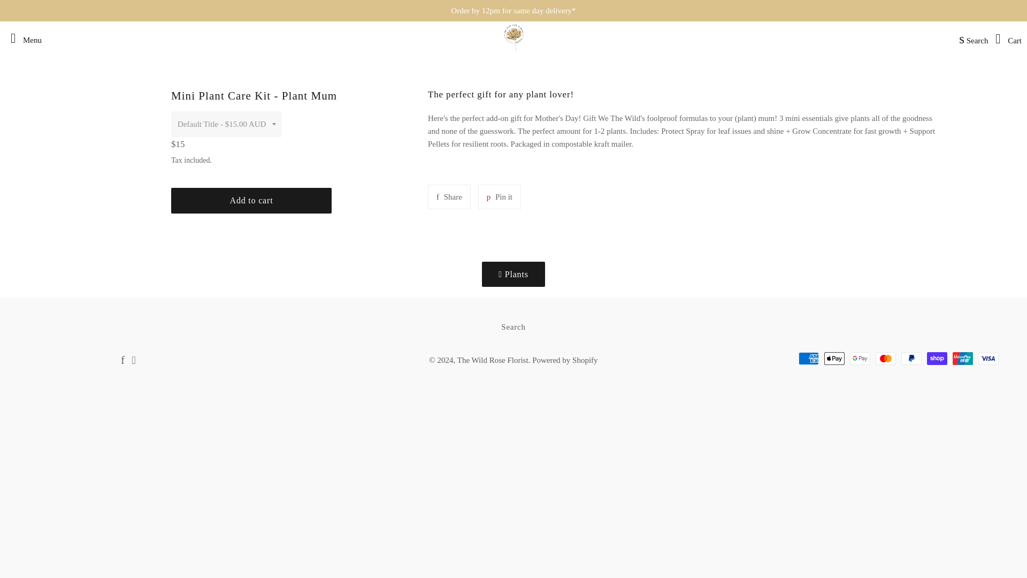 This screenshot has width=1027, height=578. What do you see at coordinates (886, 358) in the screenshot?
I see `Mastercard` at bounding box center [886, 358].